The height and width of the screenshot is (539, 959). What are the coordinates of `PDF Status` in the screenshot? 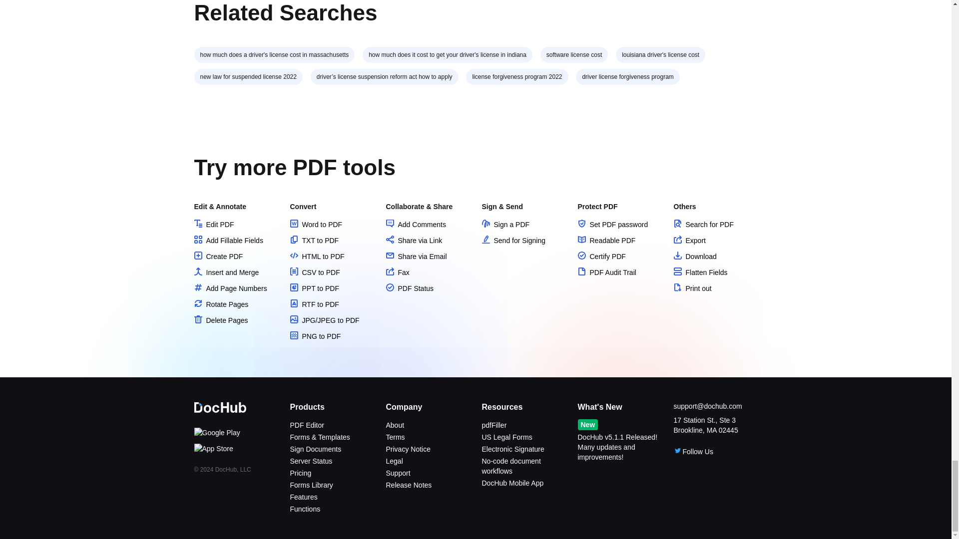 It's located at (409, 288).